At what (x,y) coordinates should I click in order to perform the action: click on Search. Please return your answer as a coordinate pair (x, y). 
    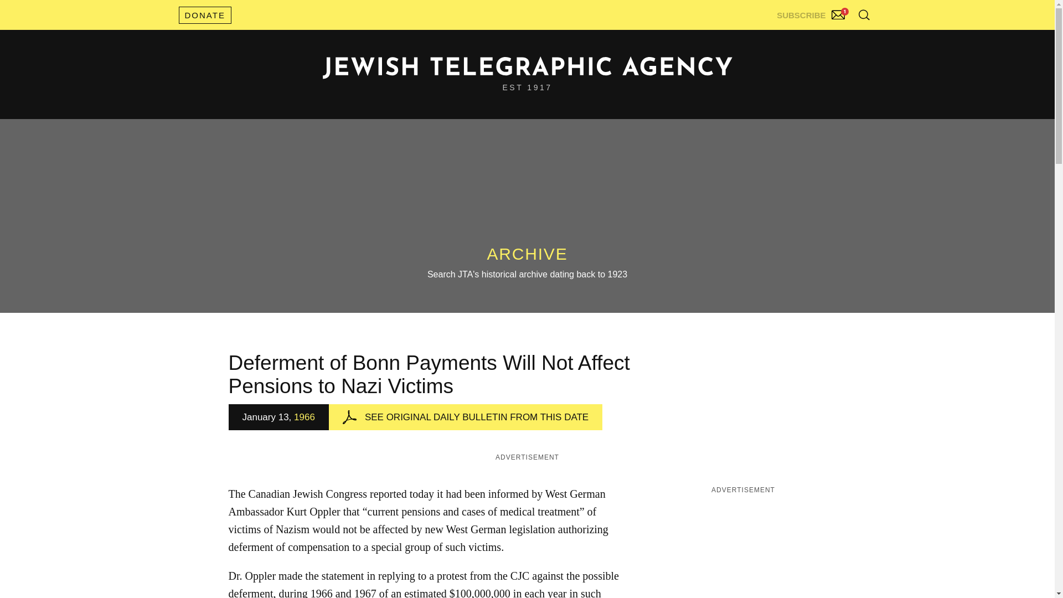
    Looking at the image, I should click on (836, 39).